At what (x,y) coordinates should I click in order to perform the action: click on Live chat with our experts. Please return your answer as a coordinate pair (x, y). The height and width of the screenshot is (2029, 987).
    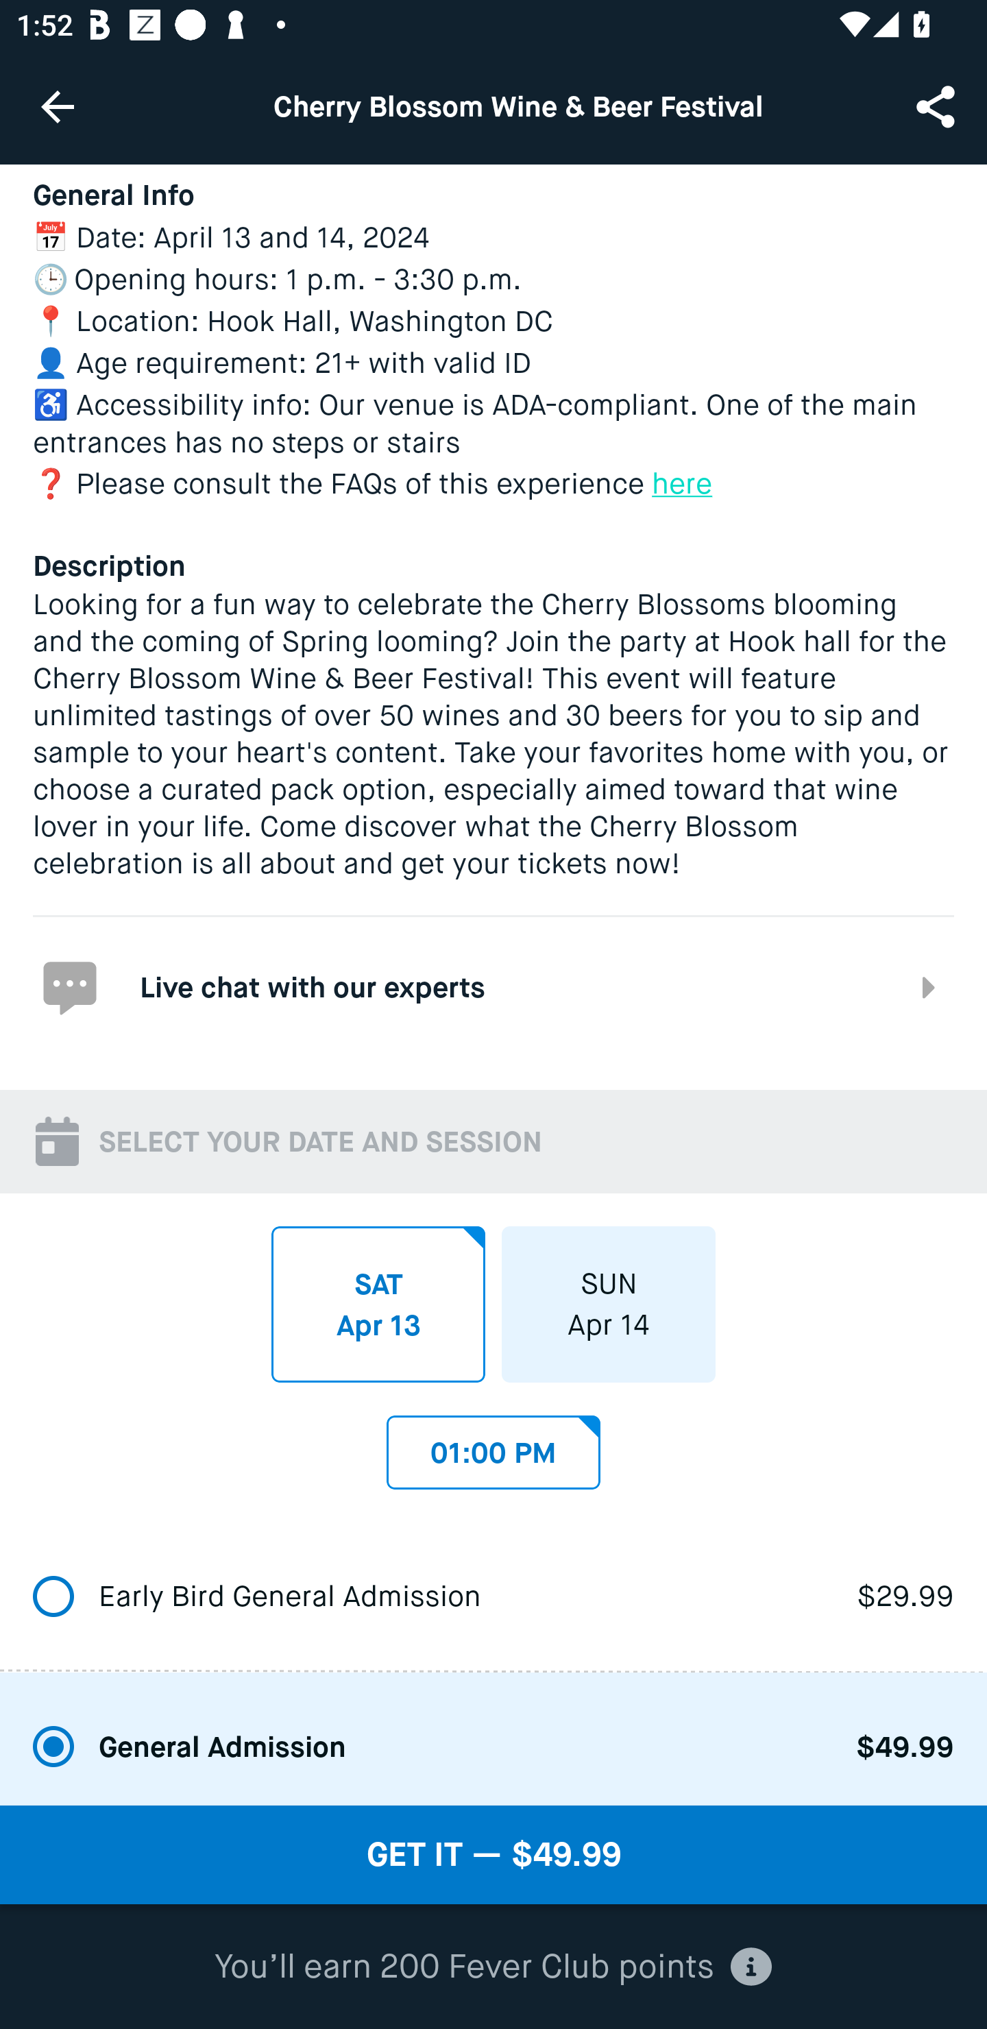
    Looking at the image, I should click on (493, 986).